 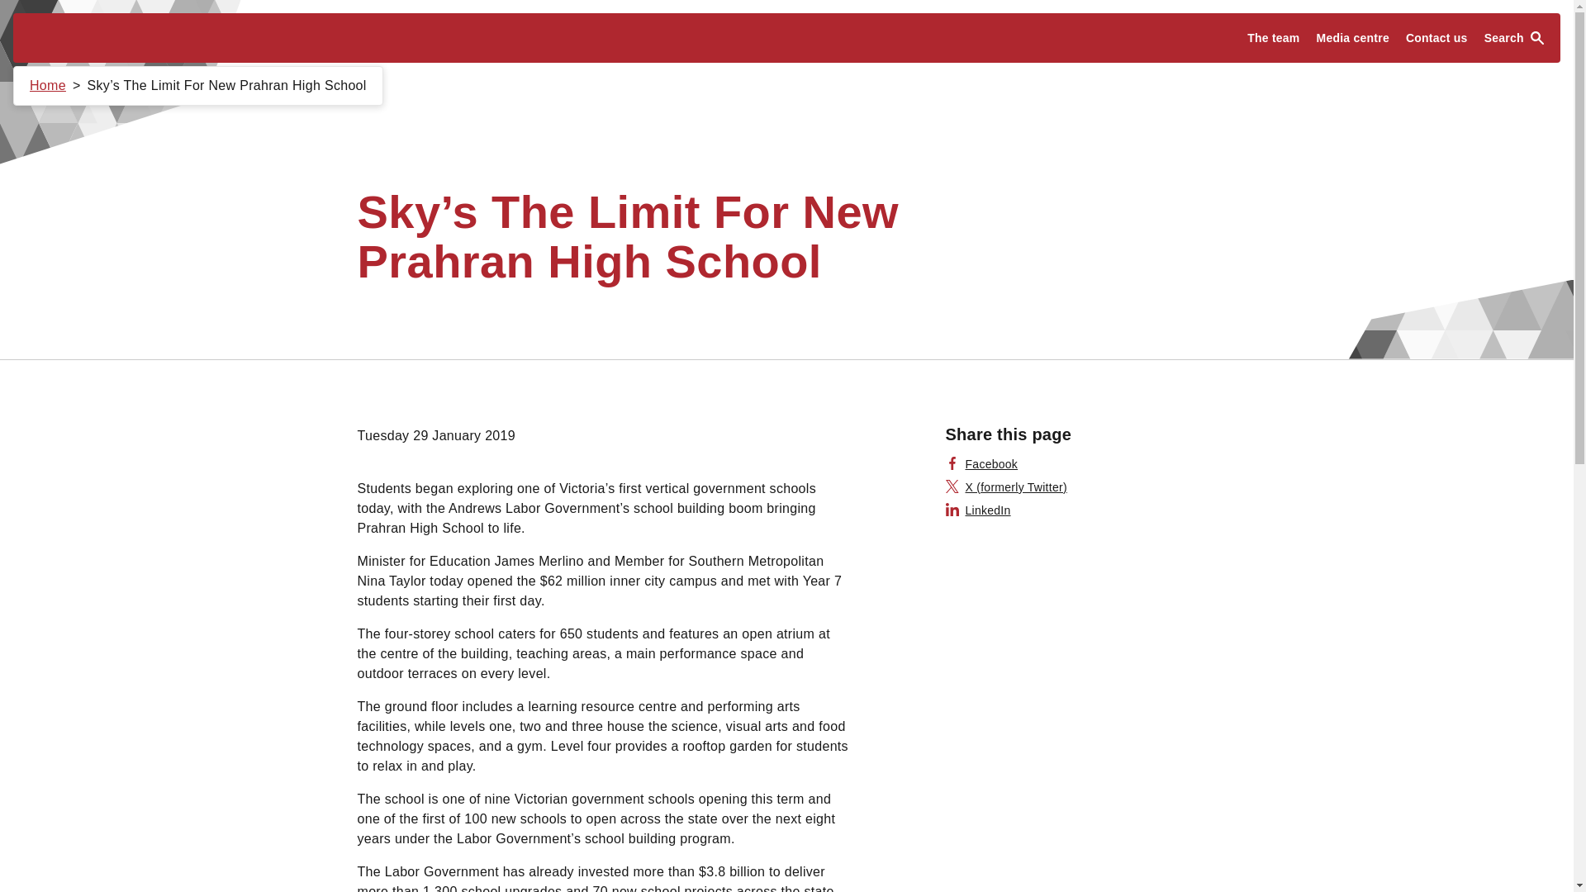 What do you see at coordinates (1436, 38) in the screenshot?
I see `Contact us` at bounding box center [1436, 38].